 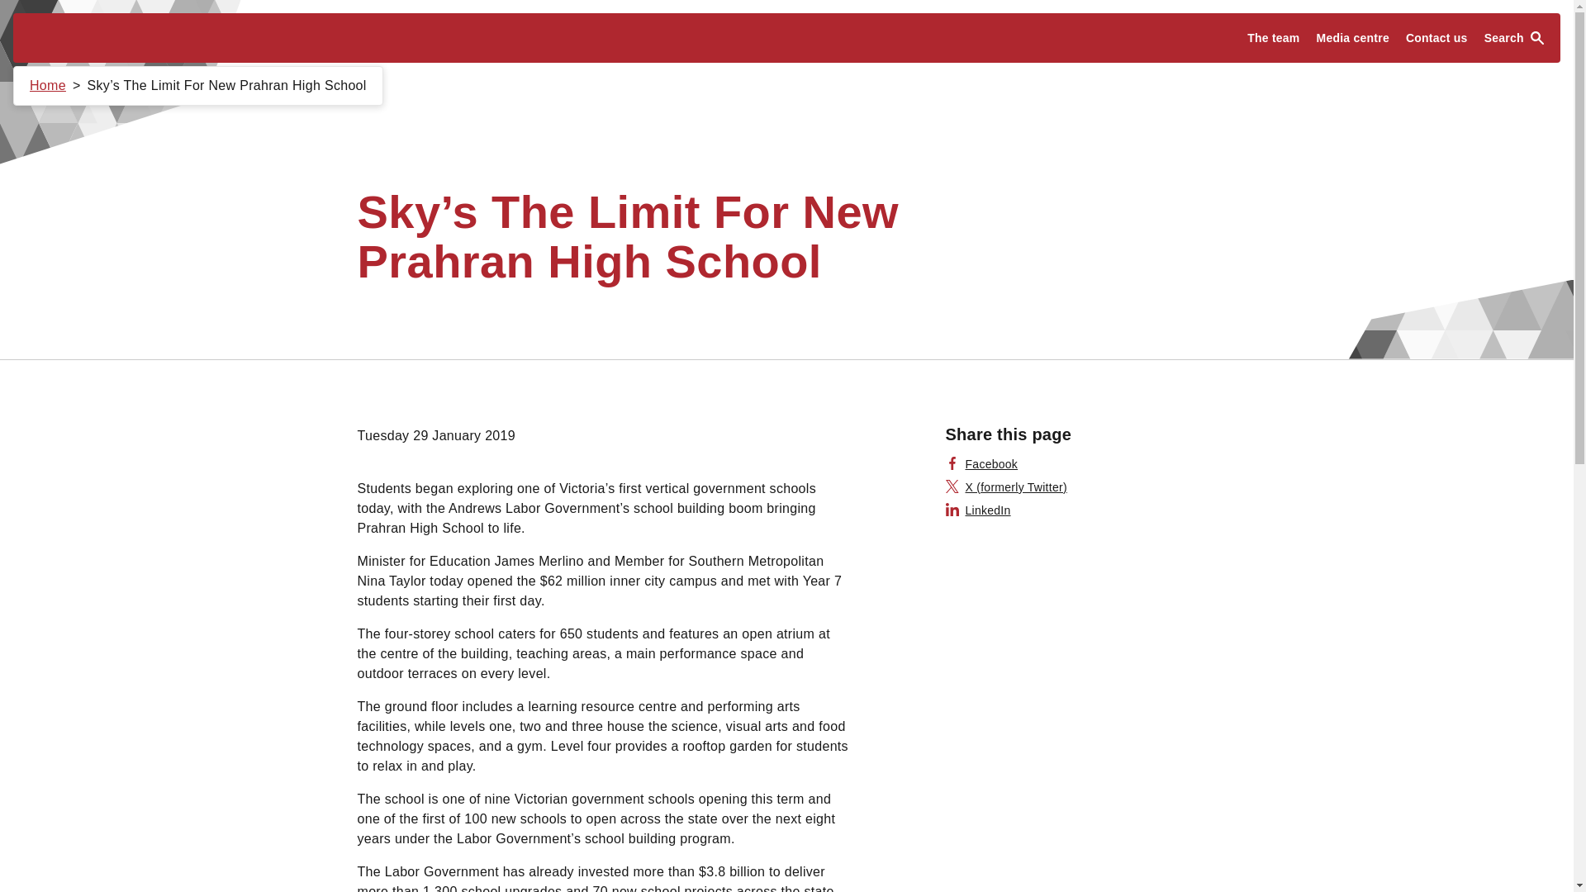 What do you see at coordinates (1436, 38) in the screenshot?
I see `Contact us` at bounding box center [1436, 38].